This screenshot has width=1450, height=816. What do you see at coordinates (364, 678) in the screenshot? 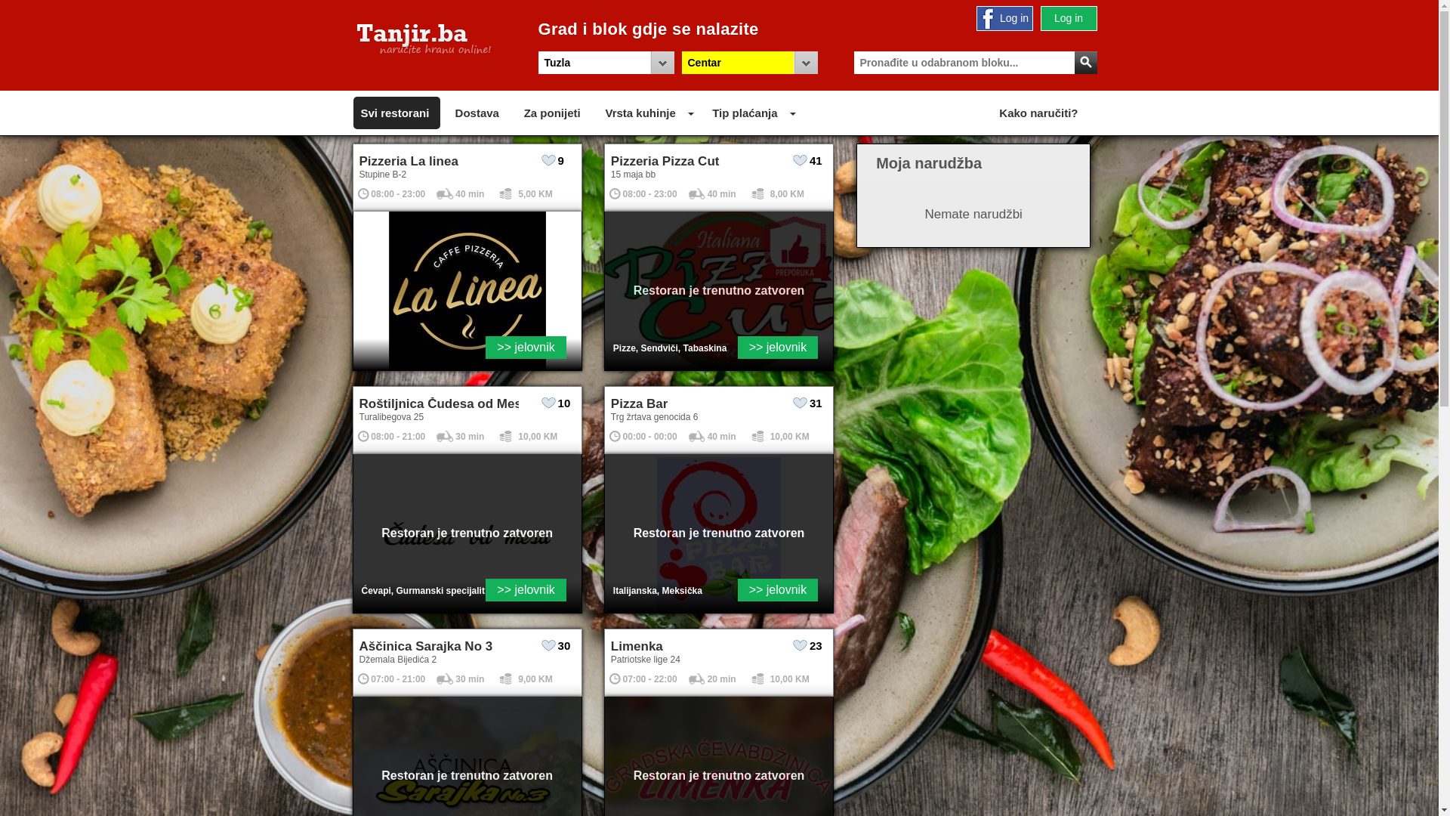
I see `Vrijeme dostave restorana` at bounding box center [364, 678].